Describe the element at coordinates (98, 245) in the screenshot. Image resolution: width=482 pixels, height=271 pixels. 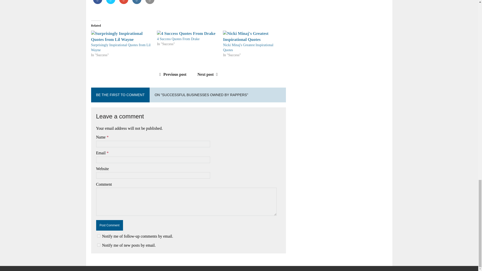
I see `subscribe` at that location.